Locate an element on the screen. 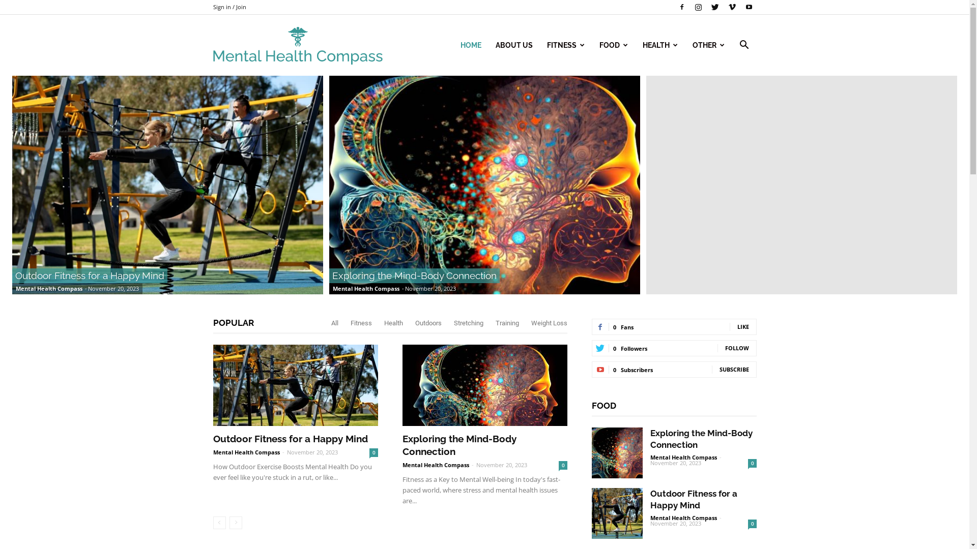 The width and height of the screenshot is (977, 549). Outdoor Fitness for a Happy Mind is located at coordinates (290, 439).